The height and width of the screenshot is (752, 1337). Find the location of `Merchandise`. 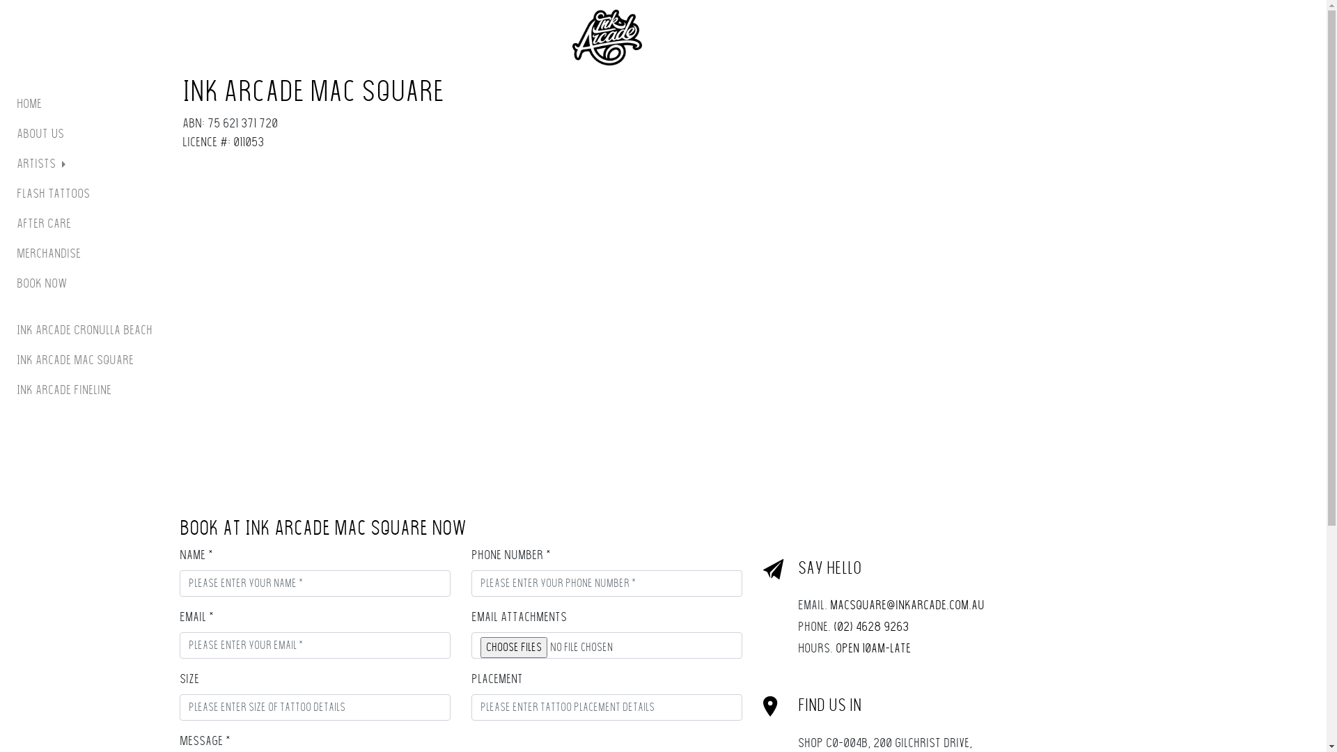

Merchandise is located at coordinates (87, 253).